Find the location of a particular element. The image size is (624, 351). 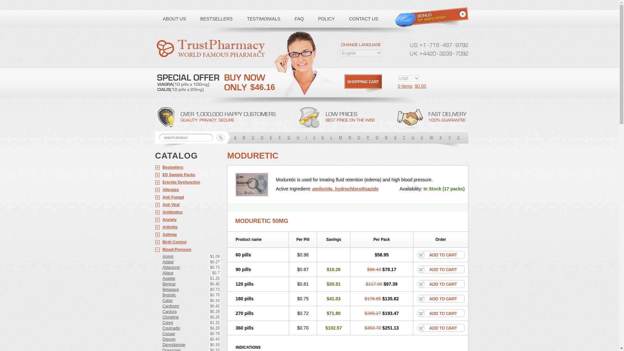

Bestsellers is located at coordinates (188, 168).